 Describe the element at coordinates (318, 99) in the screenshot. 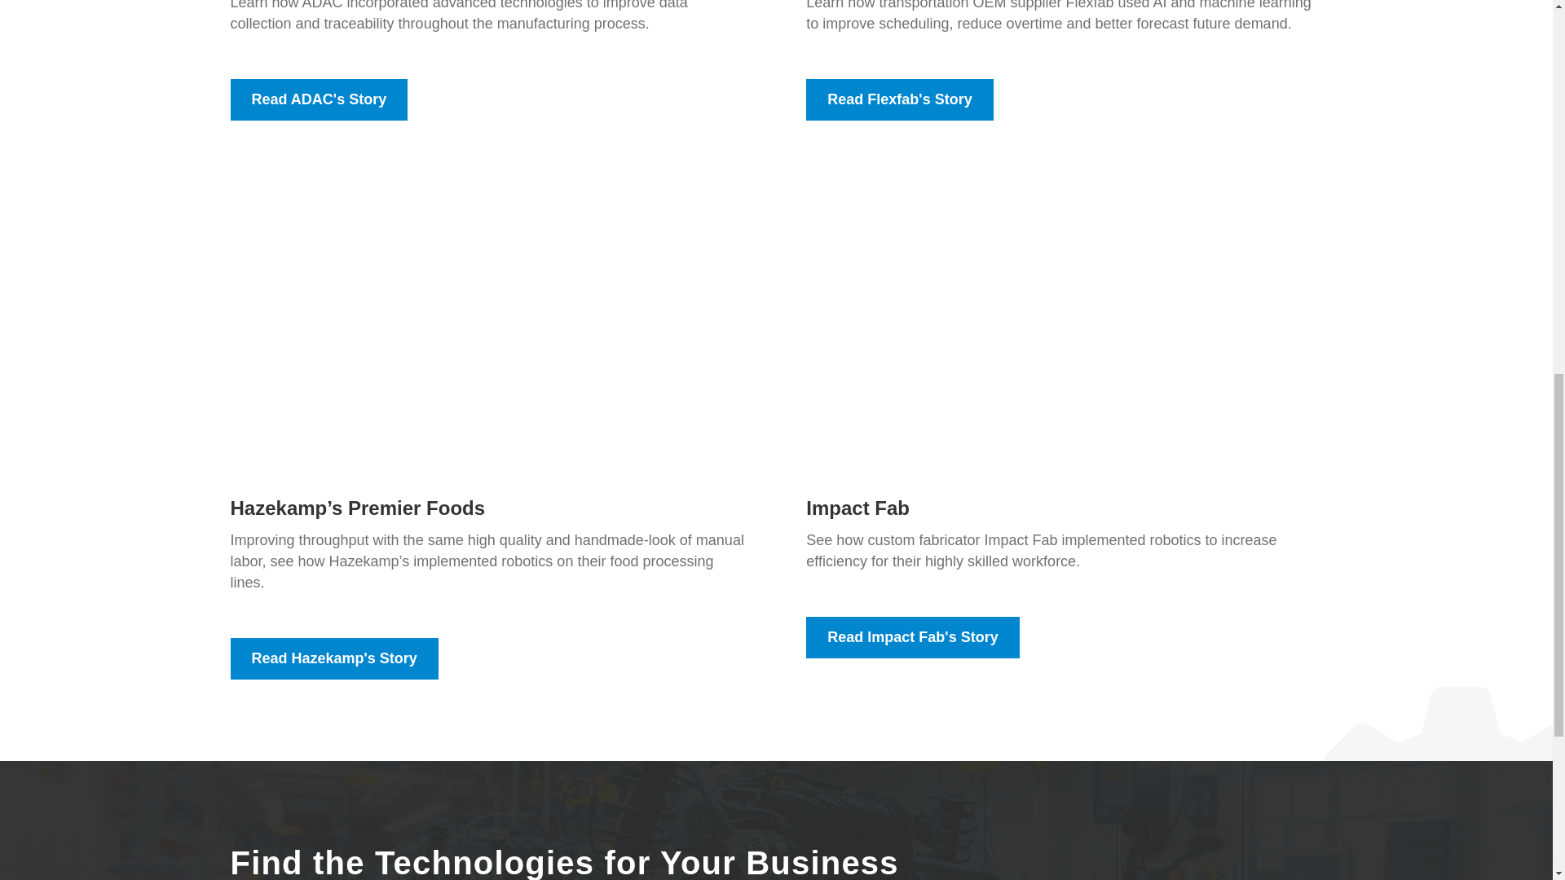

I see `Read ADAC's Story` at that location.